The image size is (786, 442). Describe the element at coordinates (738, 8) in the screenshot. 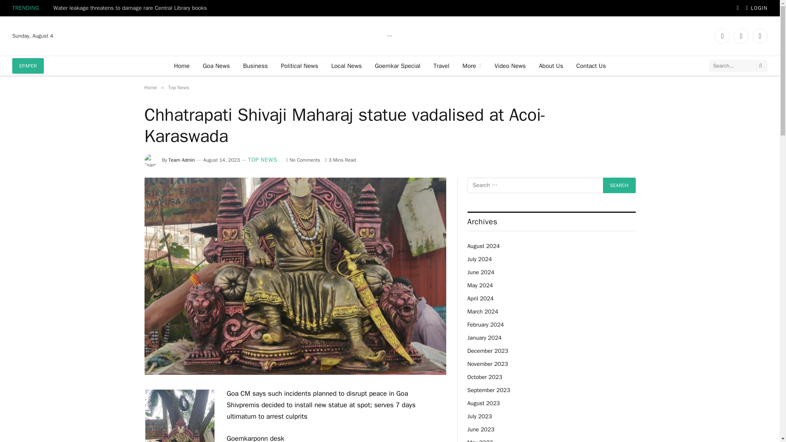

I see `Switch to Dark Design - easier on eyes.` at that location.